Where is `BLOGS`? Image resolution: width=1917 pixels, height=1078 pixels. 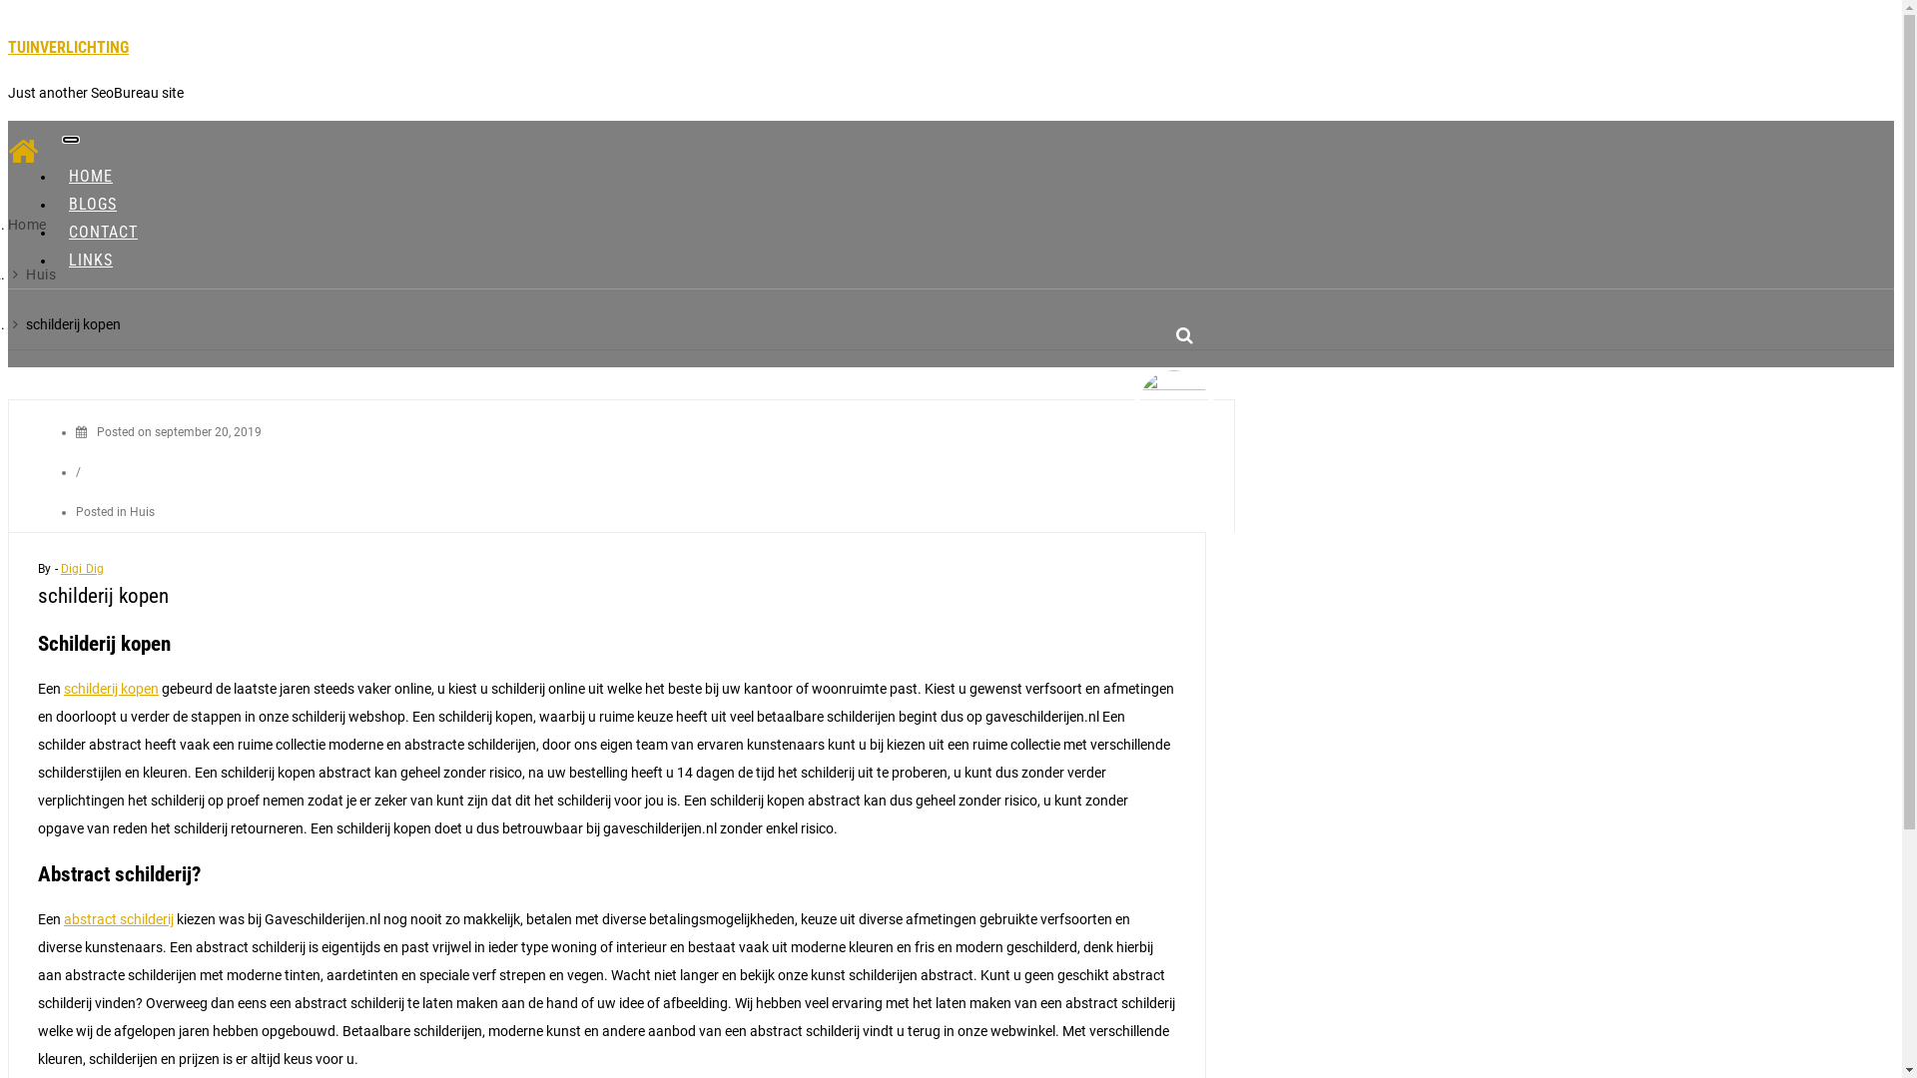 BLOGS is located at coordinates (93, 204).